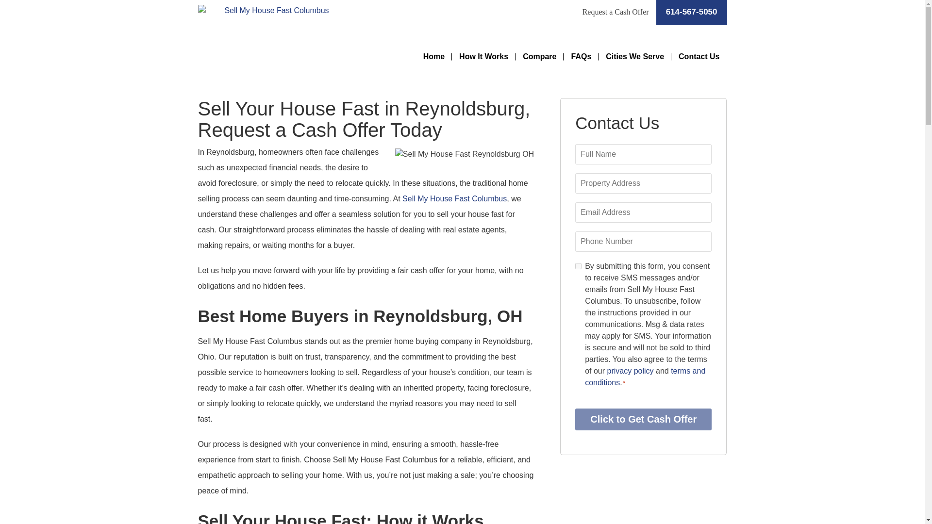 The image size is (932, 524). What do you see at coordinates (454, 198) in the screenshot?
I see `Sell My House Fast Columbus` at bounding box center [454, 198].